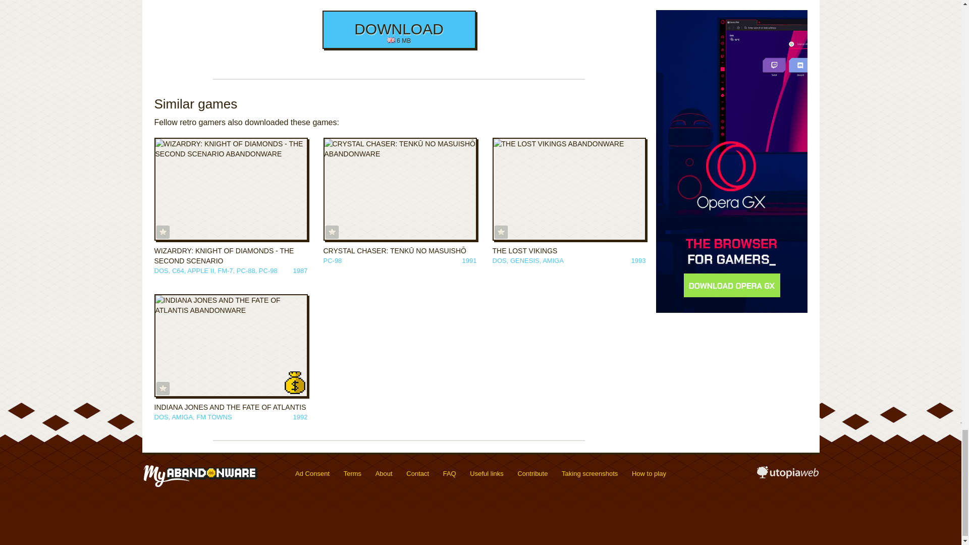 The image size is (969, 545). Describe the element at coordinates (332, 232) in the screenshot. I see `Add to favorites` at that location.